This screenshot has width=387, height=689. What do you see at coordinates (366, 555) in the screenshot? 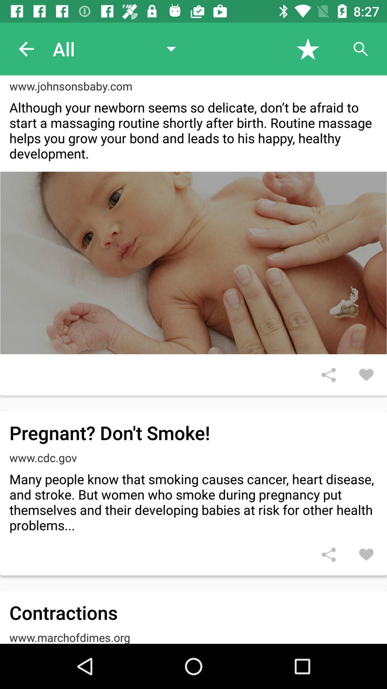
I see `favorite option` at bounding box center [366, 555].